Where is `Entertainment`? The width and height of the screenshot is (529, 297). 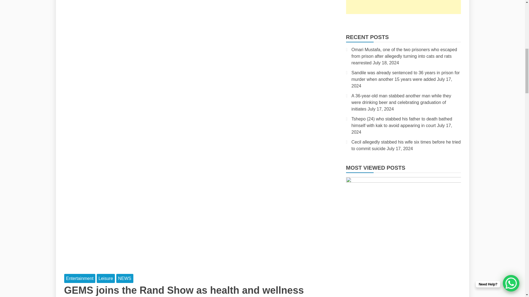 Entertainment is located at coordinates (79, 278).